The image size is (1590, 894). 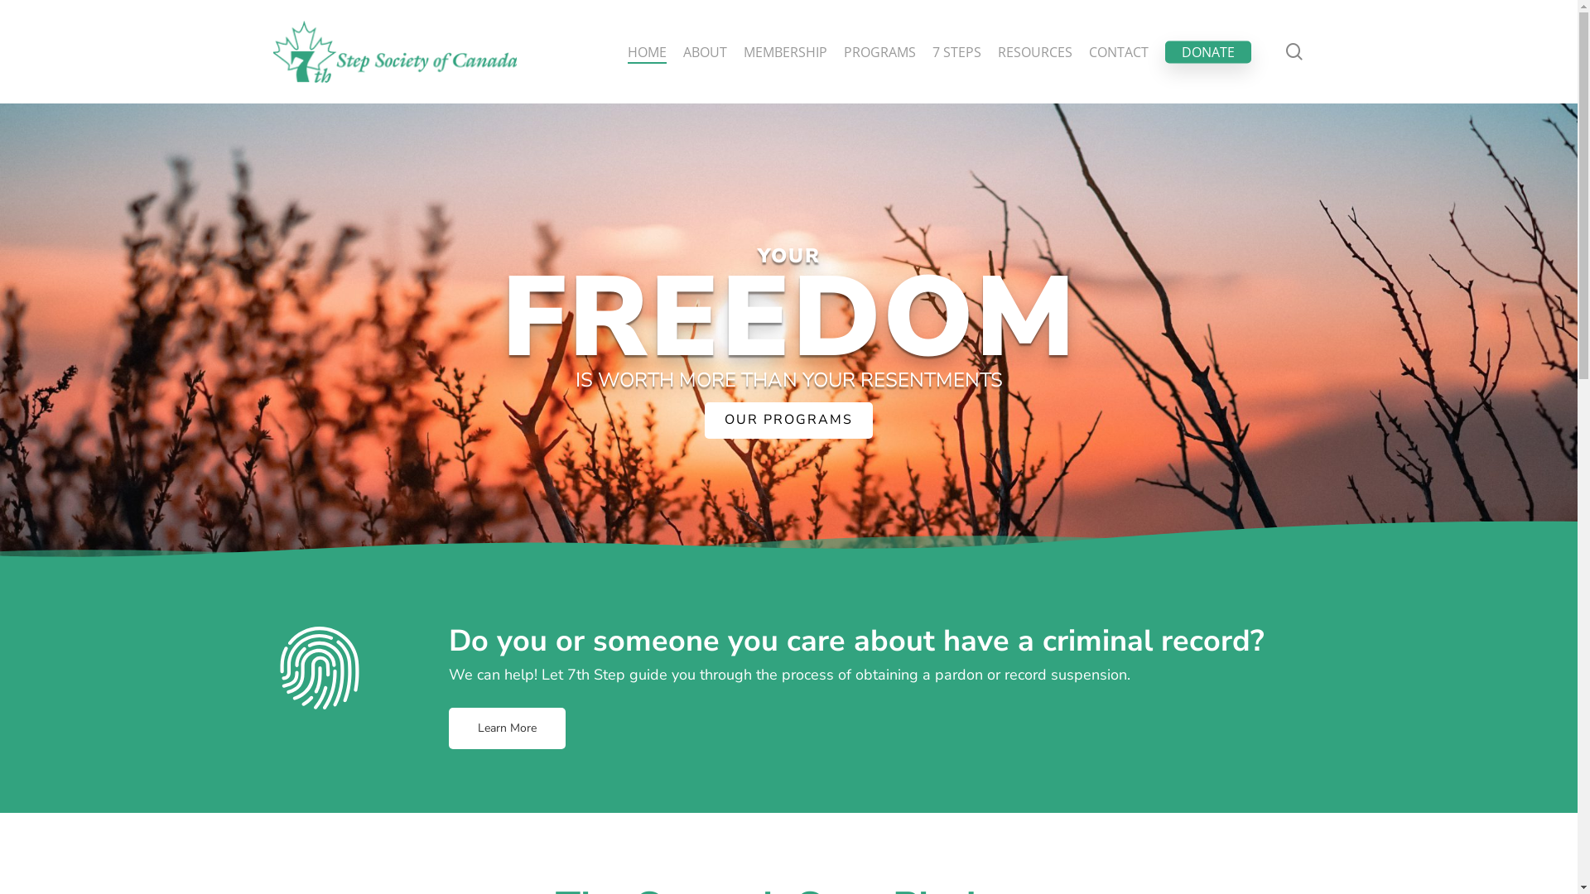 I want to click on Submit, so click(x=830, y=725).